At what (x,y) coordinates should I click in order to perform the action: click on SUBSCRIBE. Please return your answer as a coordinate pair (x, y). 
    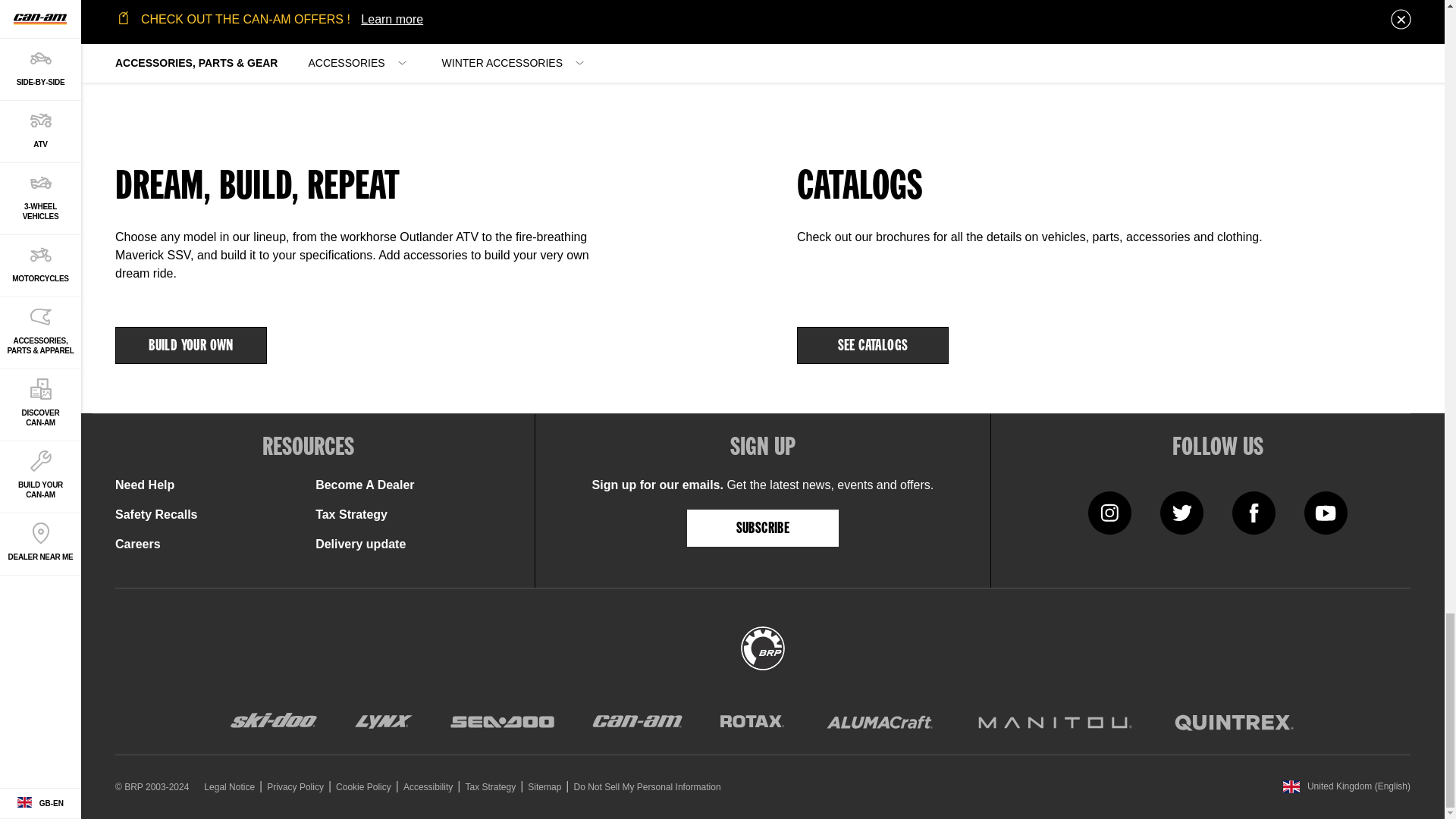
    Looking at the image, I should click on (763, 528).